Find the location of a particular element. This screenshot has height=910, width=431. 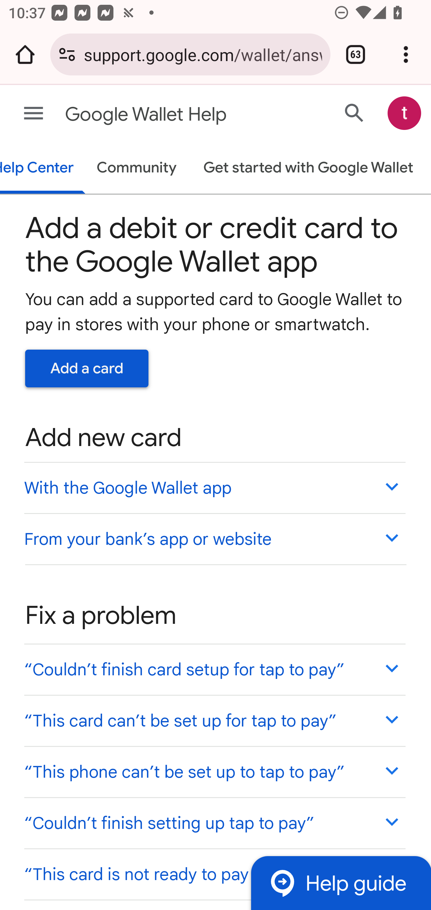

“This phone can’t be set up to tap to pay” is located at coordinates (214, 772).